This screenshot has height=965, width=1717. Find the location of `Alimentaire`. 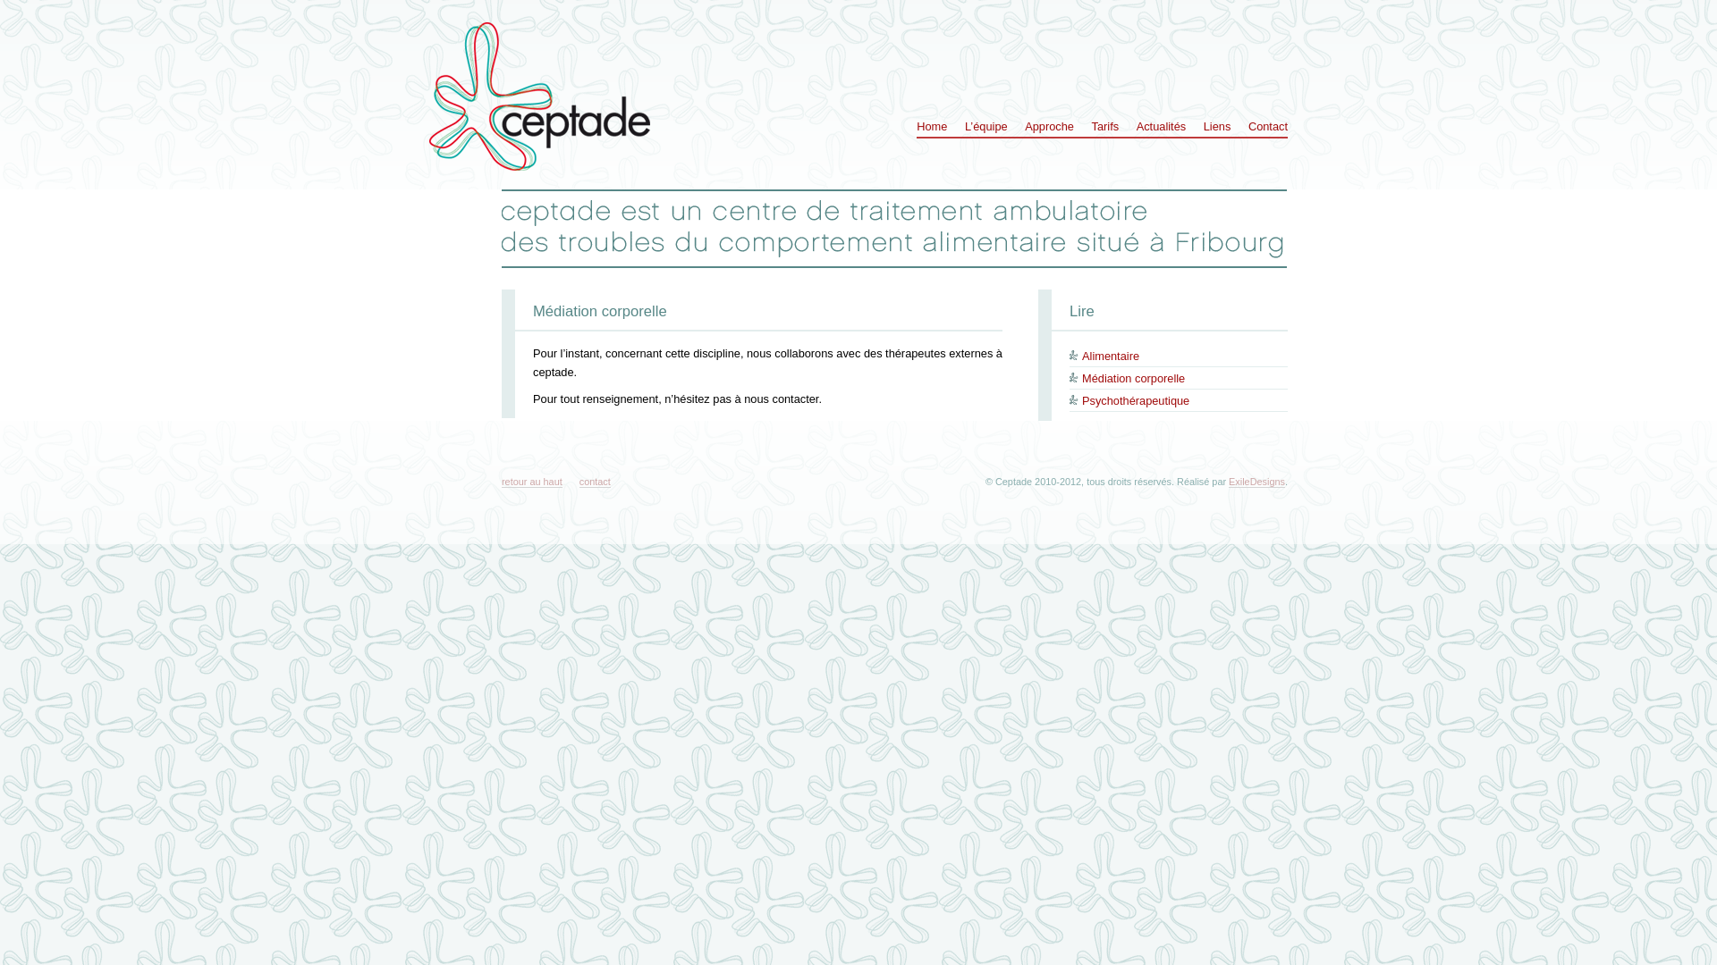

Alimentaire is located at coordinates (1111, 356).